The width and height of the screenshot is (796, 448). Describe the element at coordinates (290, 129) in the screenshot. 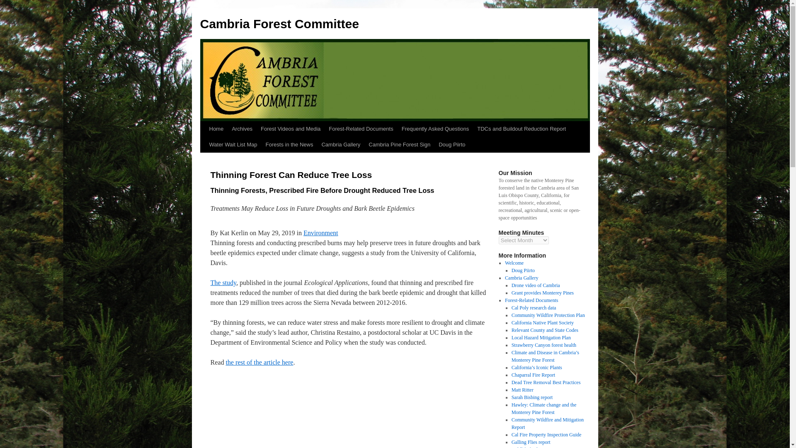

I see `Forest Videos and Media` at that location.